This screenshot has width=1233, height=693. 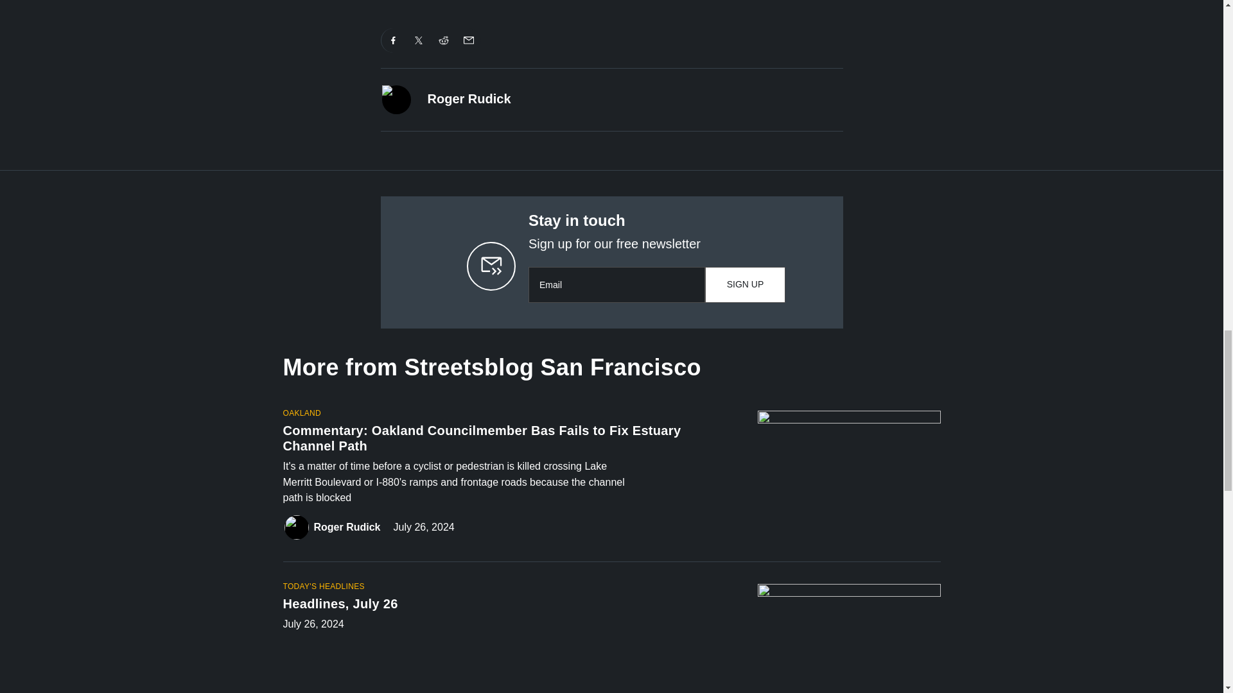 I want to click on Share on Facebook, so click(x=393, y=40).